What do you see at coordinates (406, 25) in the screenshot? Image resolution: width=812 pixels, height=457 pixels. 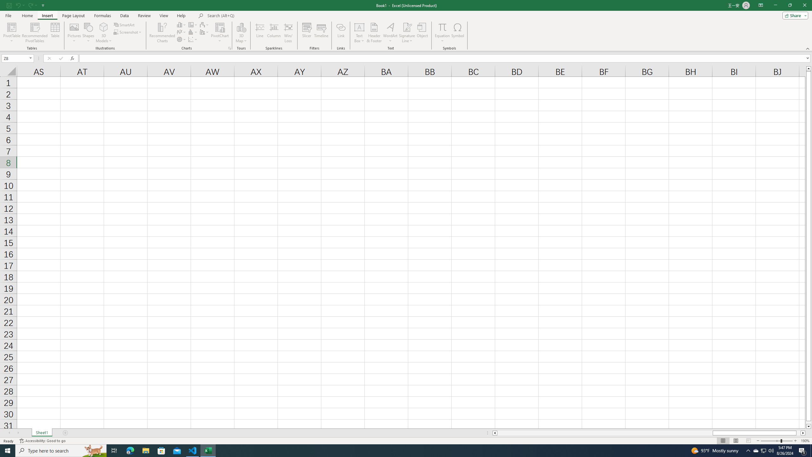 I see `Class: MsoCommandBar` at bounding box center [406, 25].